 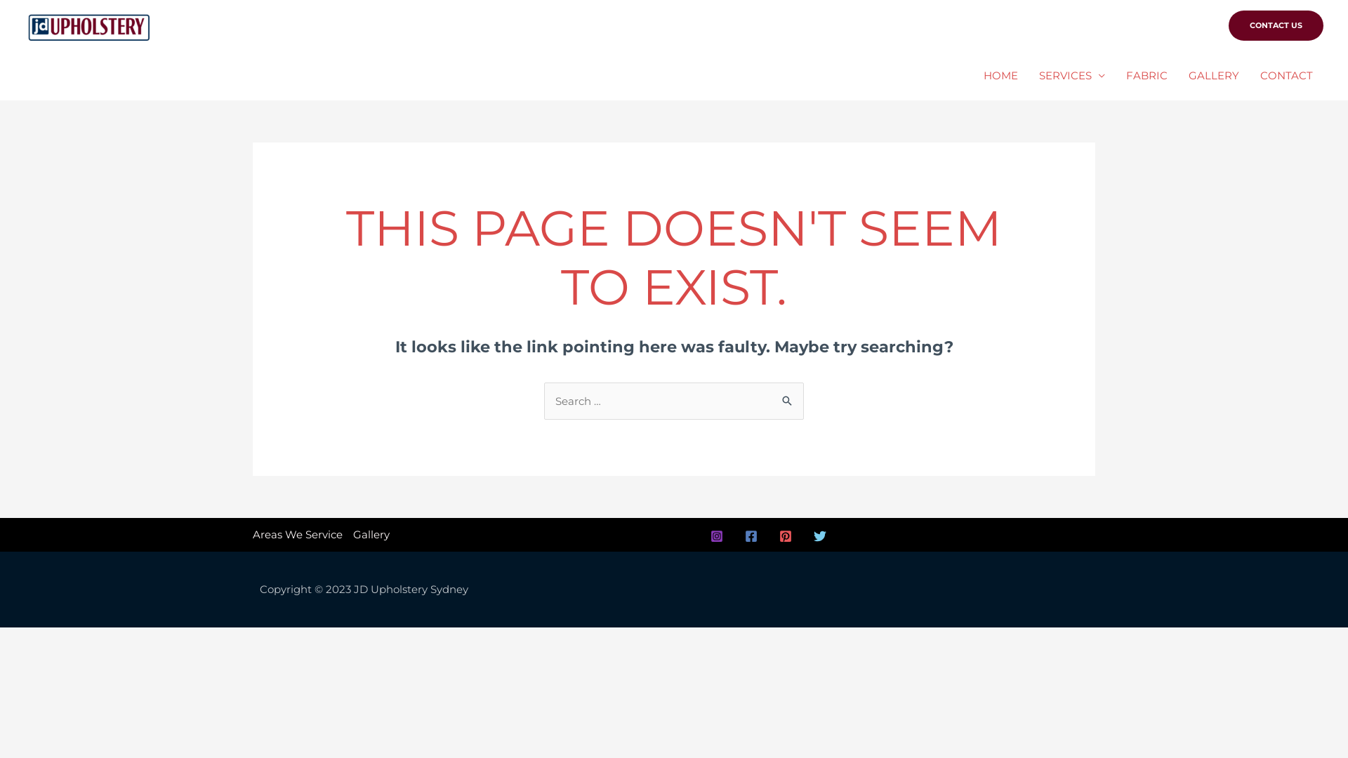 What do you see at coordinates (788, 397) in the screenshot?
I see `Search` at bounding box center [788, 397].